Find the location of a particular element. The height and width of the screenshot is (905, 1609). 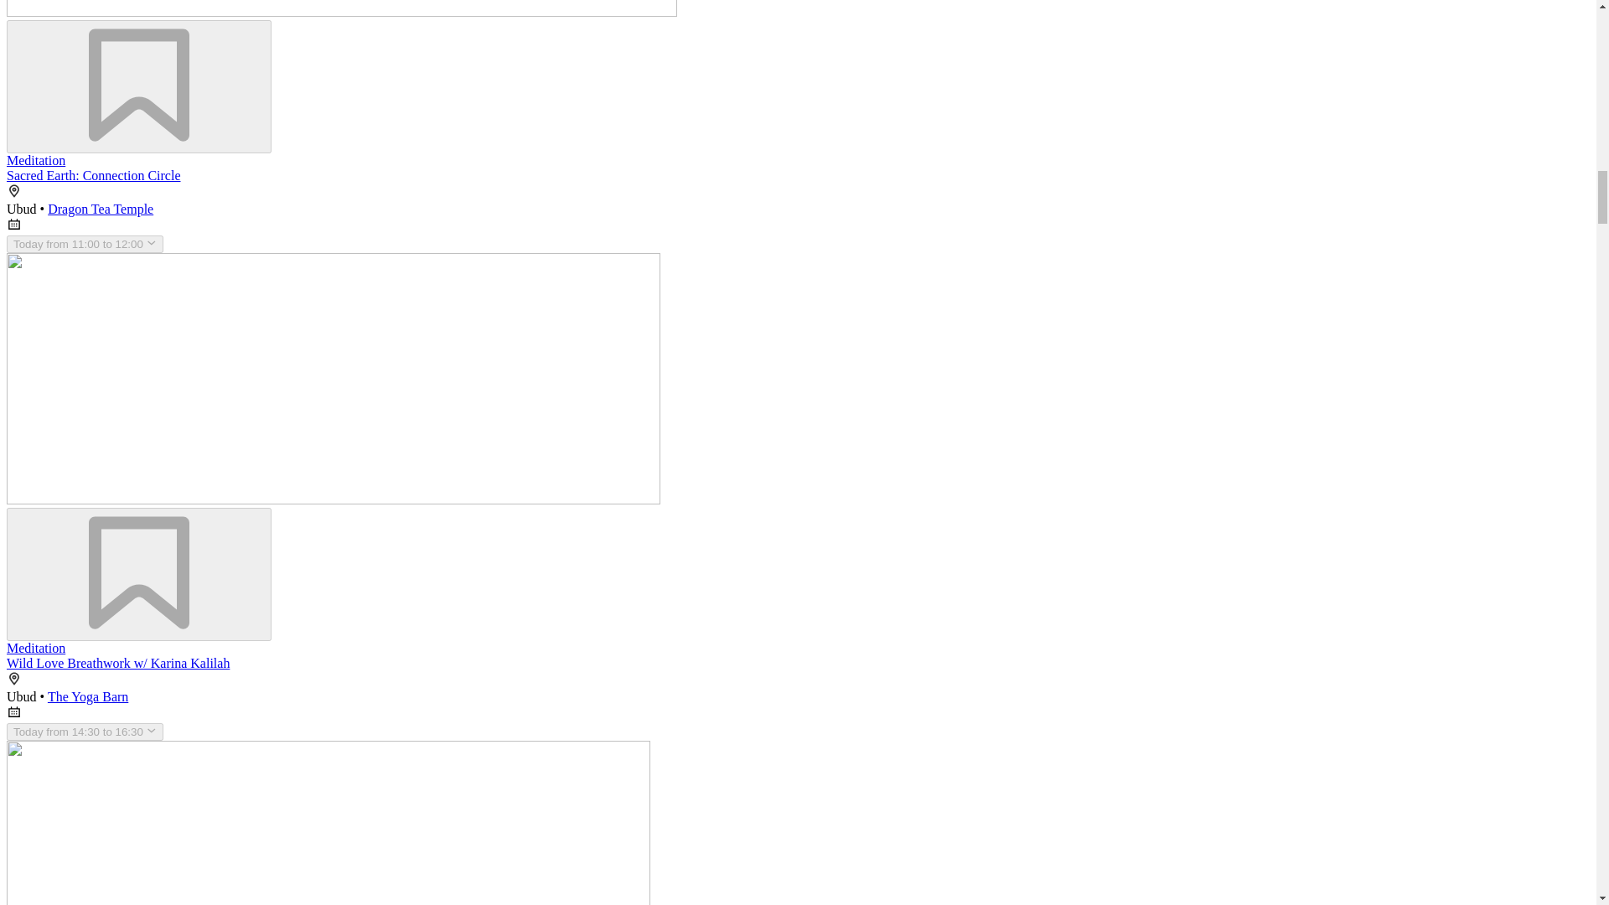

Meditation is located at coordinates (35, 159).